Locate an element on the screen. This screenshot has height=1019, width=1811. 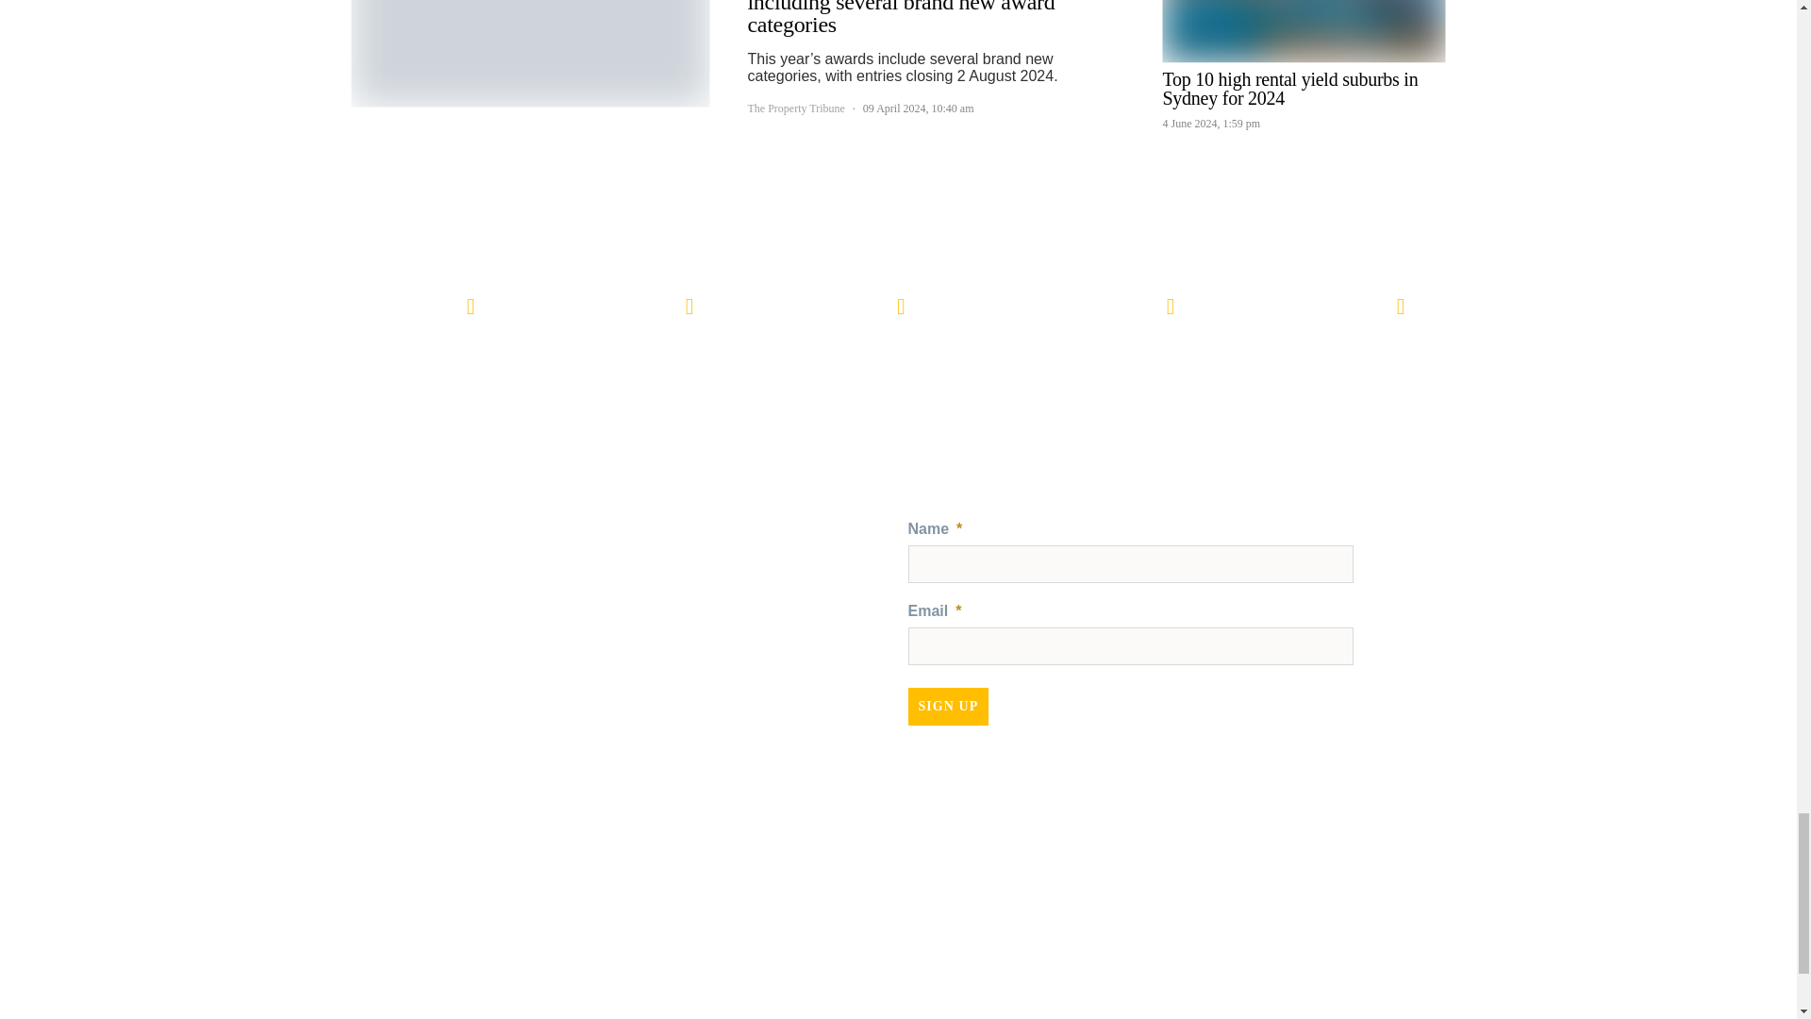
View all posts by The Property Tribune is located at coordinates (794, 108).